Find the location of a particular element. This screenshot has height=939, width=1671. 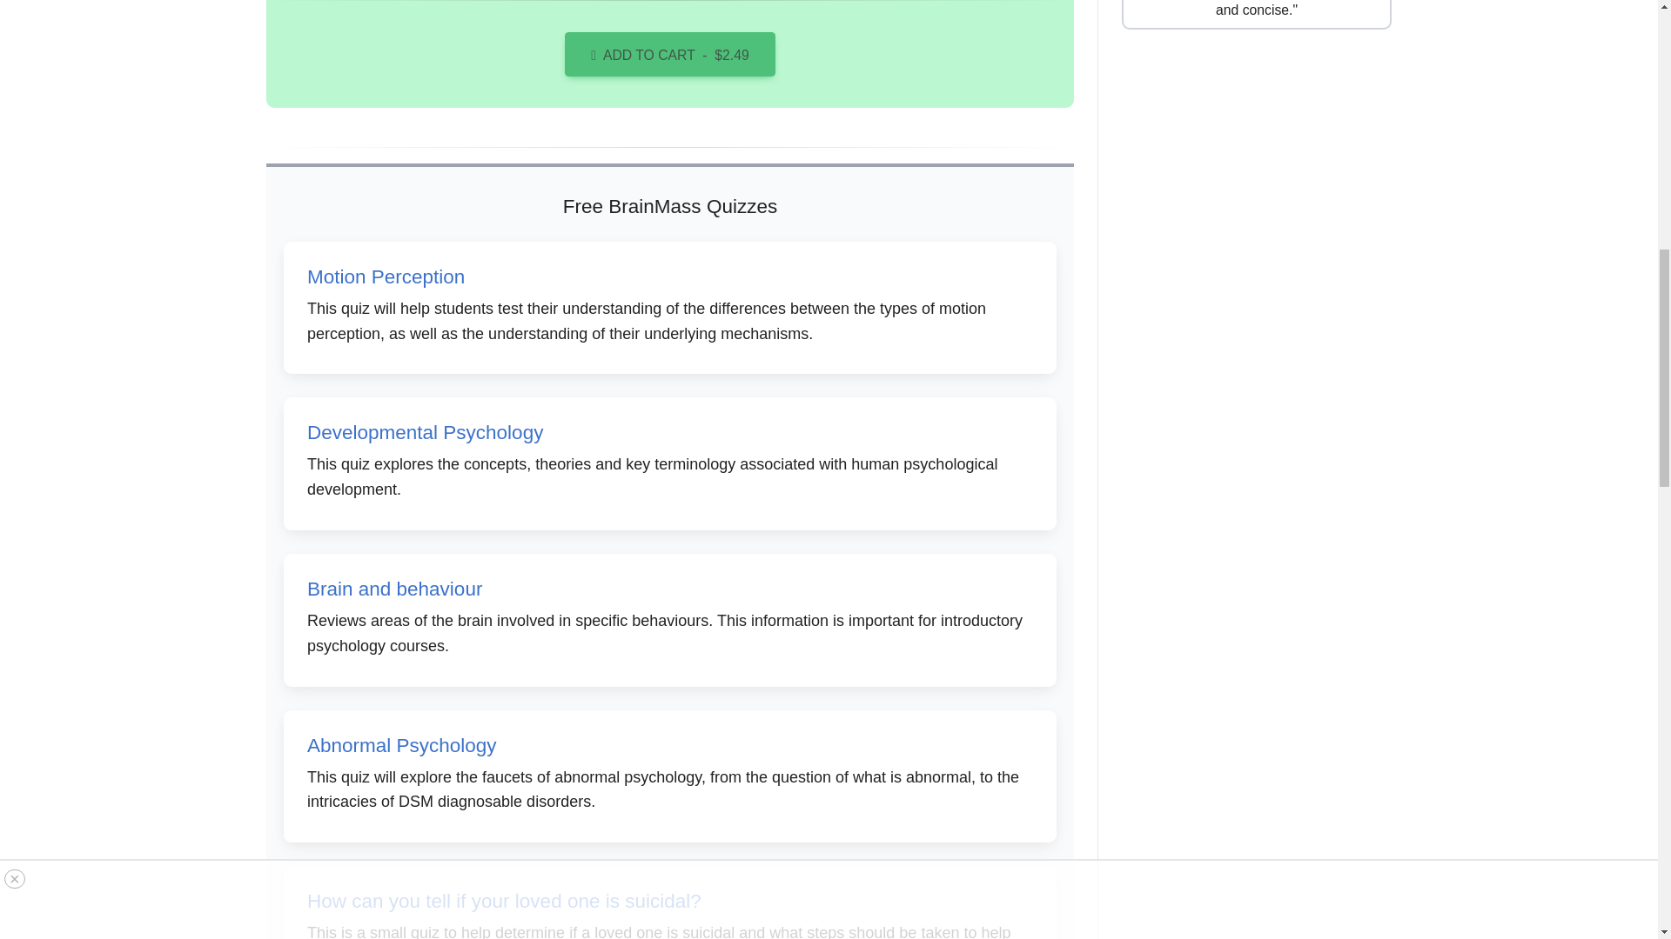

Motion Perception is located at coordinates (386, 276).